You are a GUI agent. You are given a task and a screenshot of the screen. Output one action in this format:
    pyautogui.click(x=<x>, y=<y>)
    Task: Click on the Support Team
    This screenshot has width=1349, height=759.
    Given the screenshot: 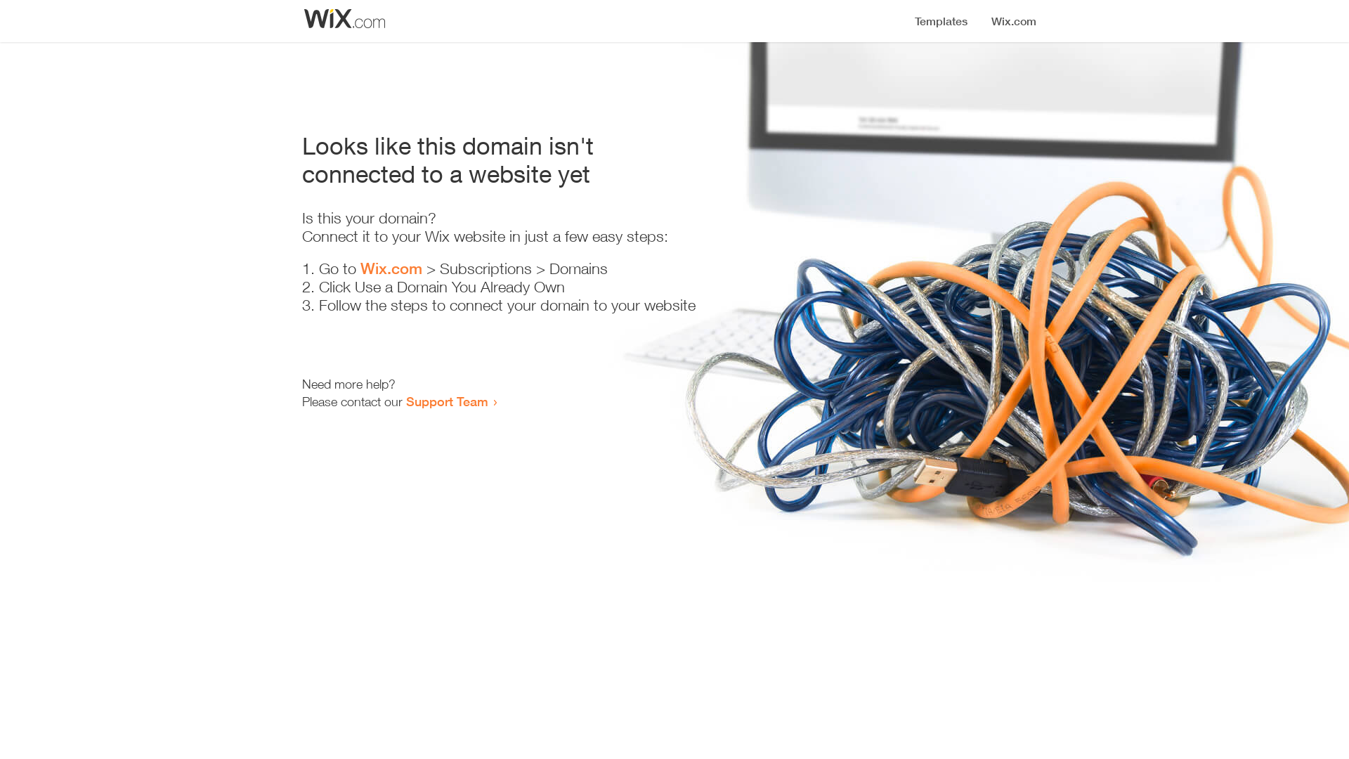 What is the action you would take?
    pyautogui.click(x=447, y=401)
    